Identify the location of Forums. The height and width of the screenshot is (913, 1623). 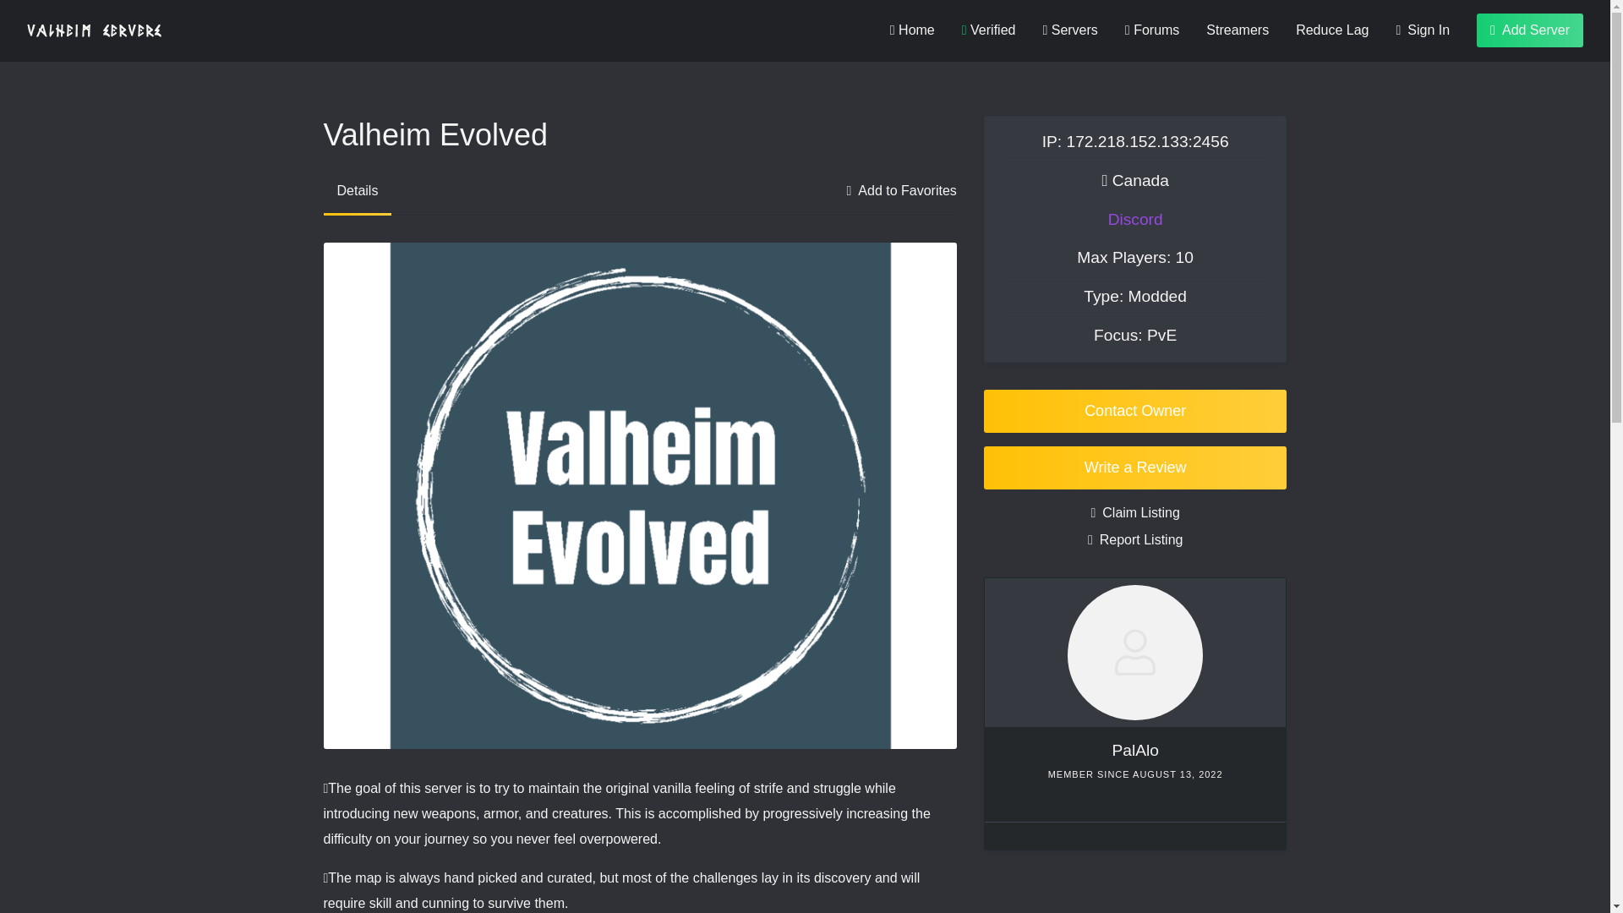
(1151, 30).